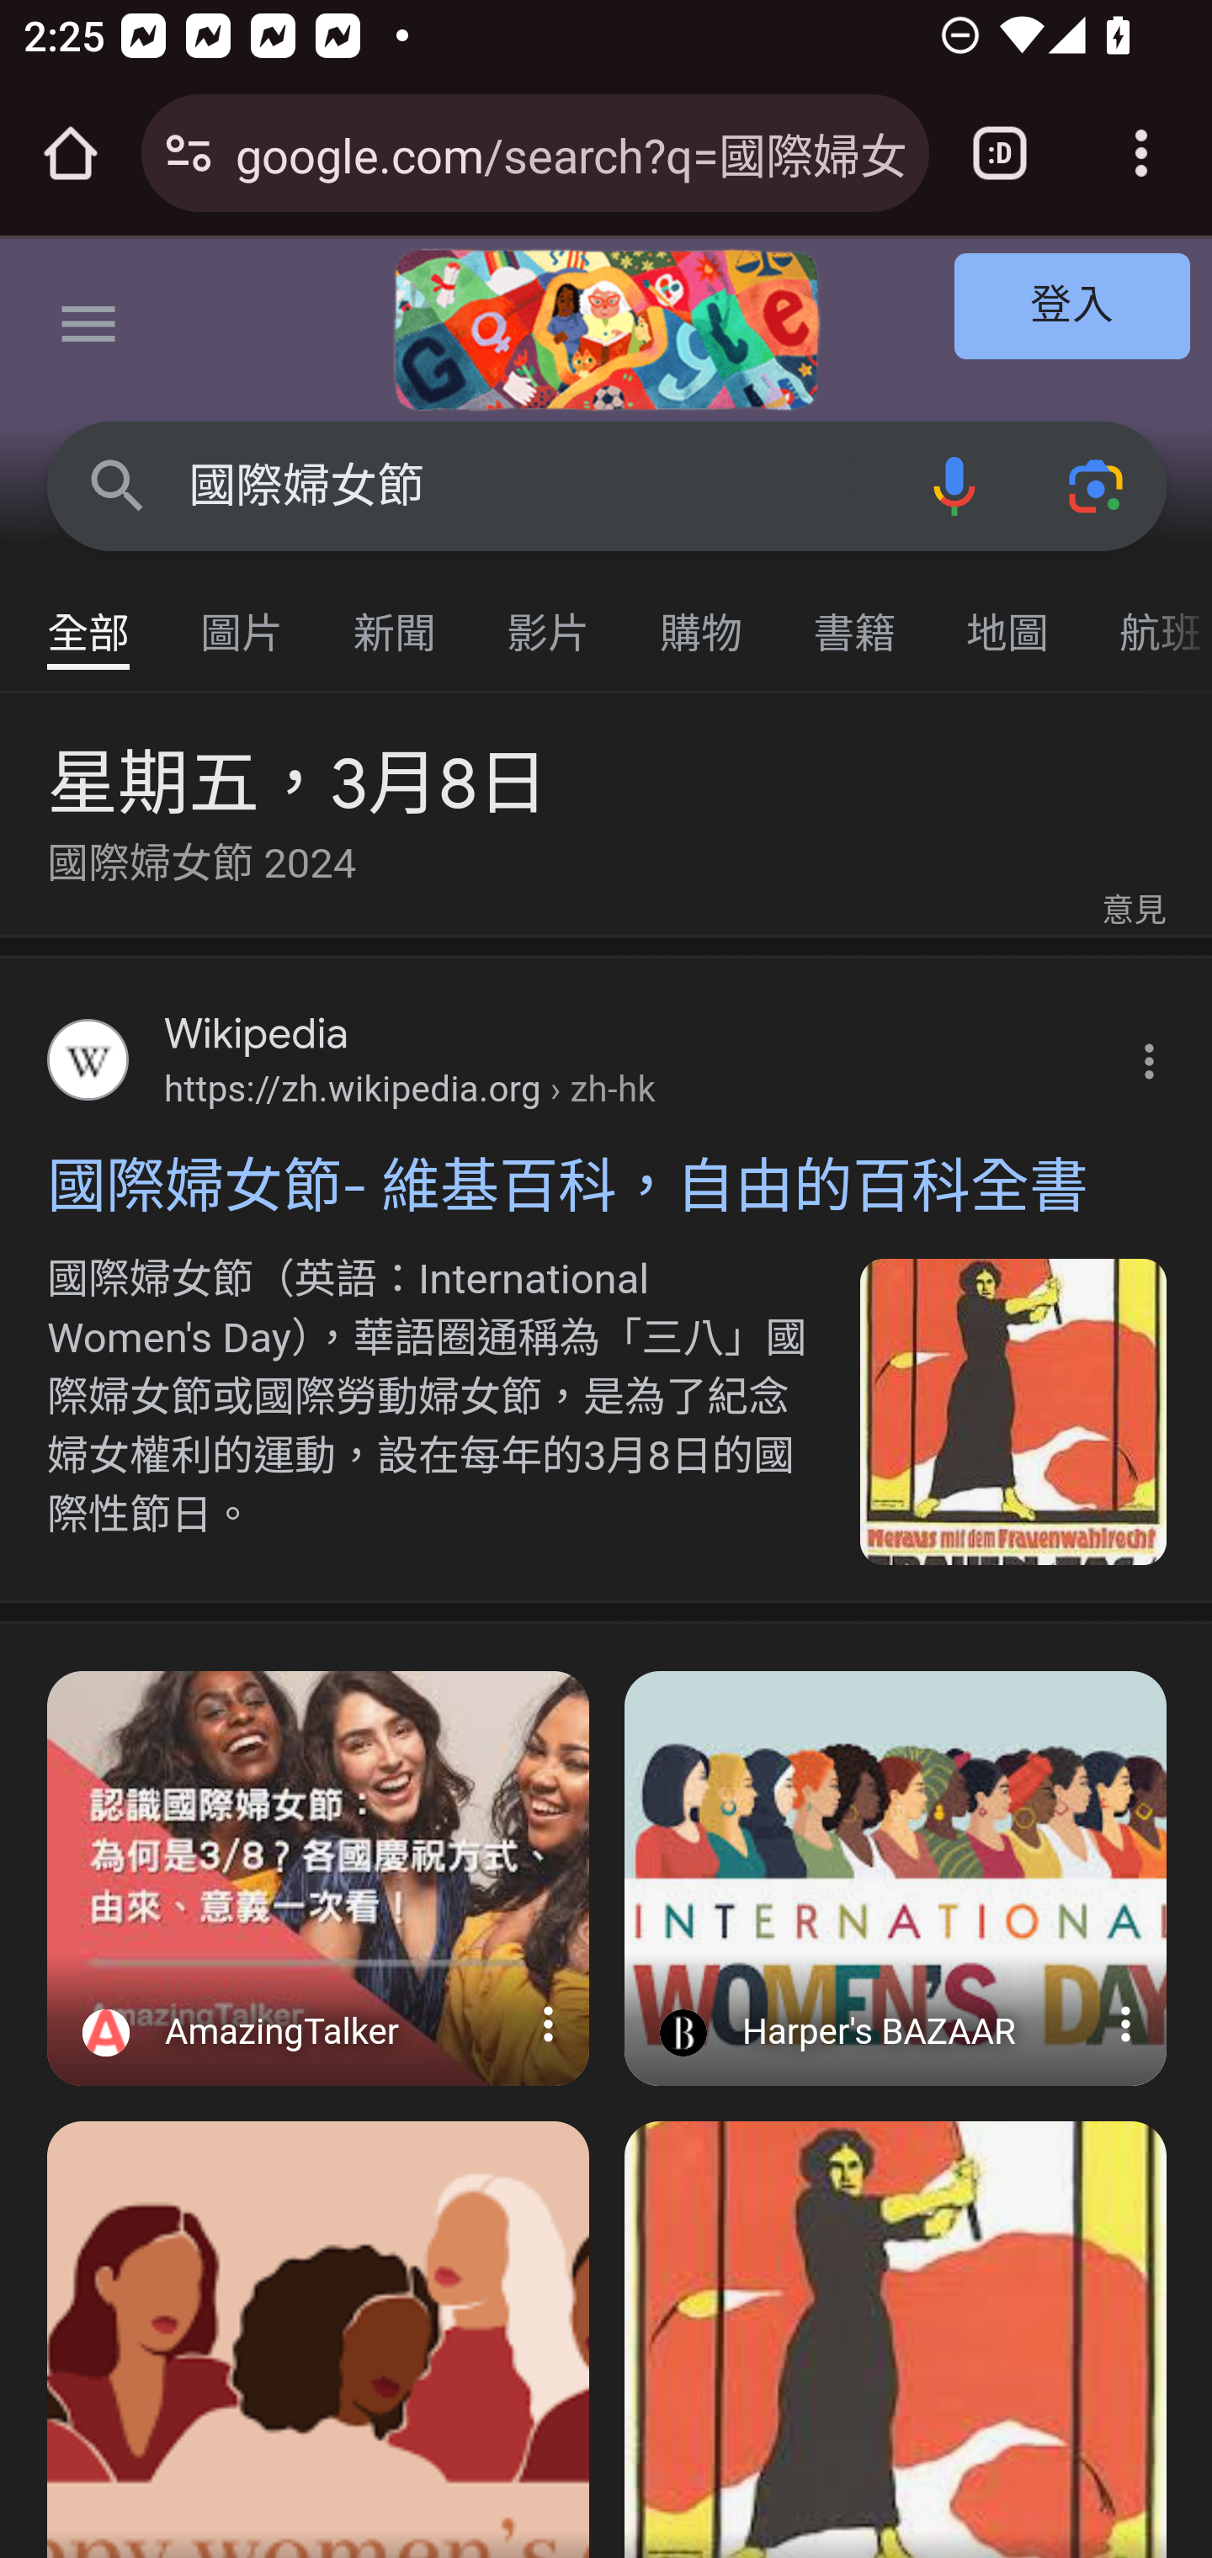  What do you see at coordinates (1098, 485) in the screenshot?
I see `使用相機或相片搜尋` at bounding box center [1098, 485].